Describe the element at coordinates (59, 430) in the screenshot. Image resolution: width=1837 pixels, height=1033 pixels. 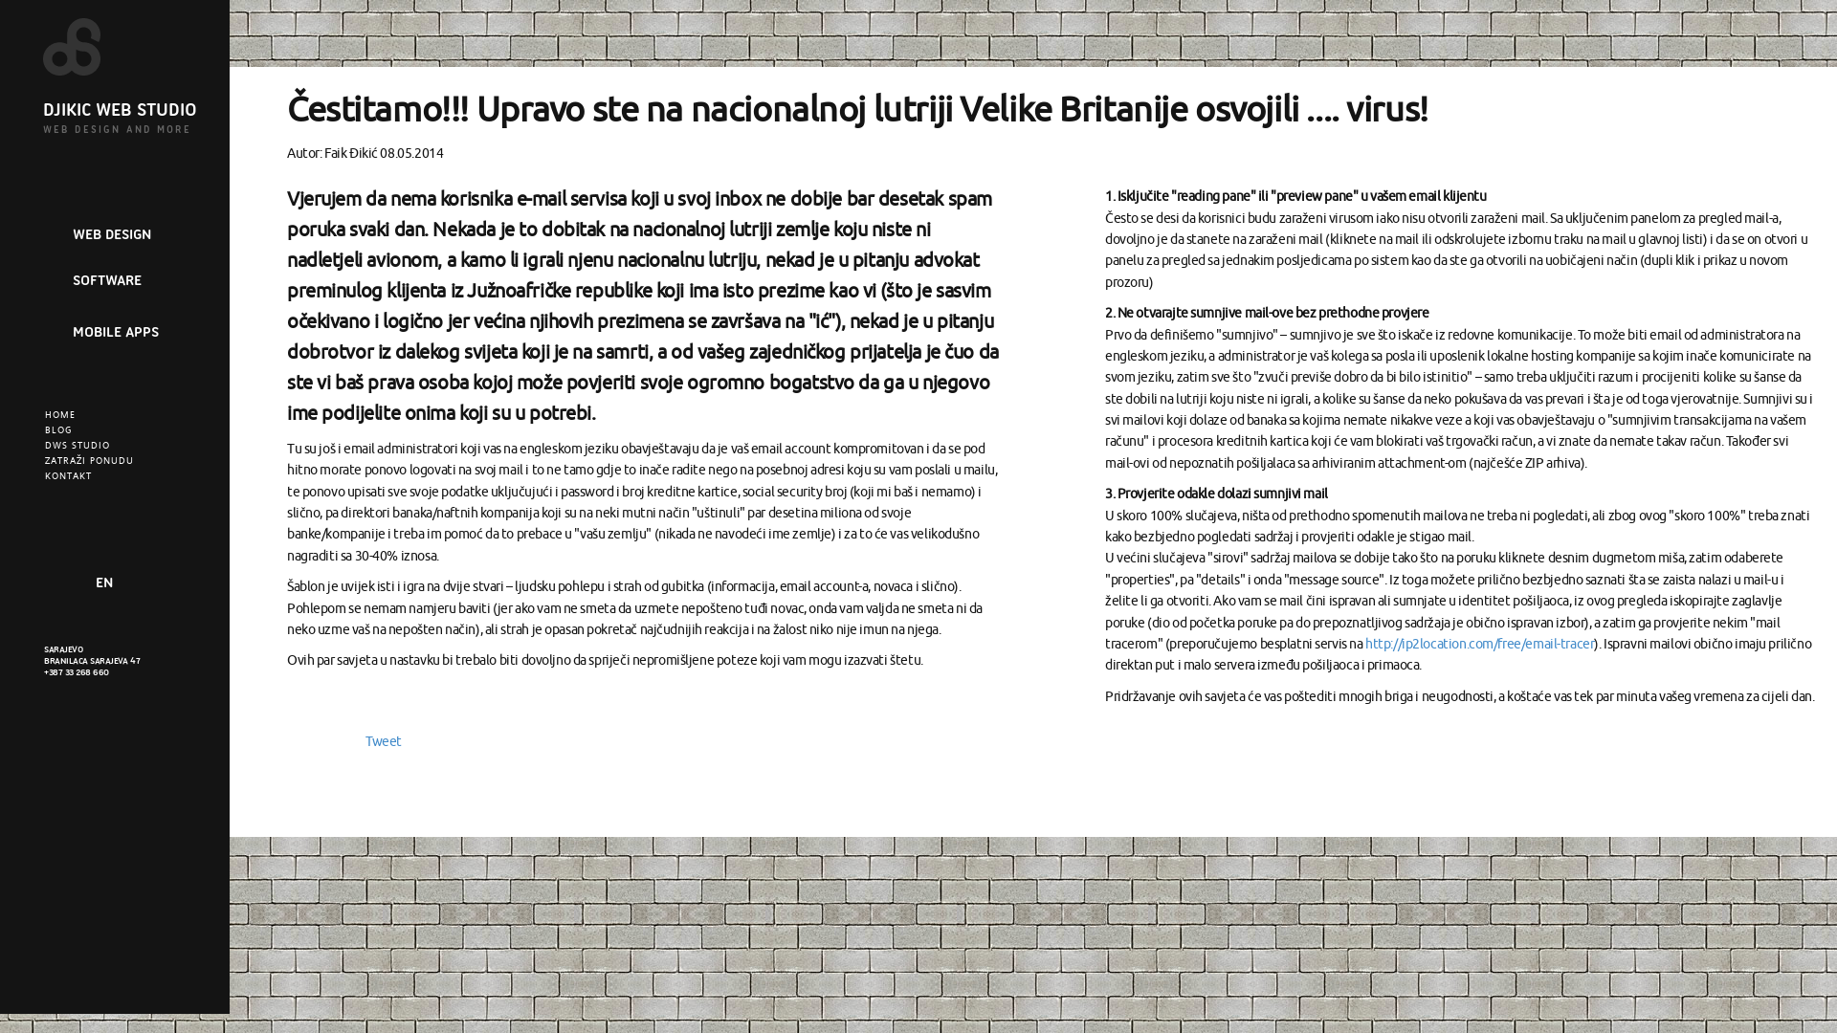
I see `BLOG` at that location.